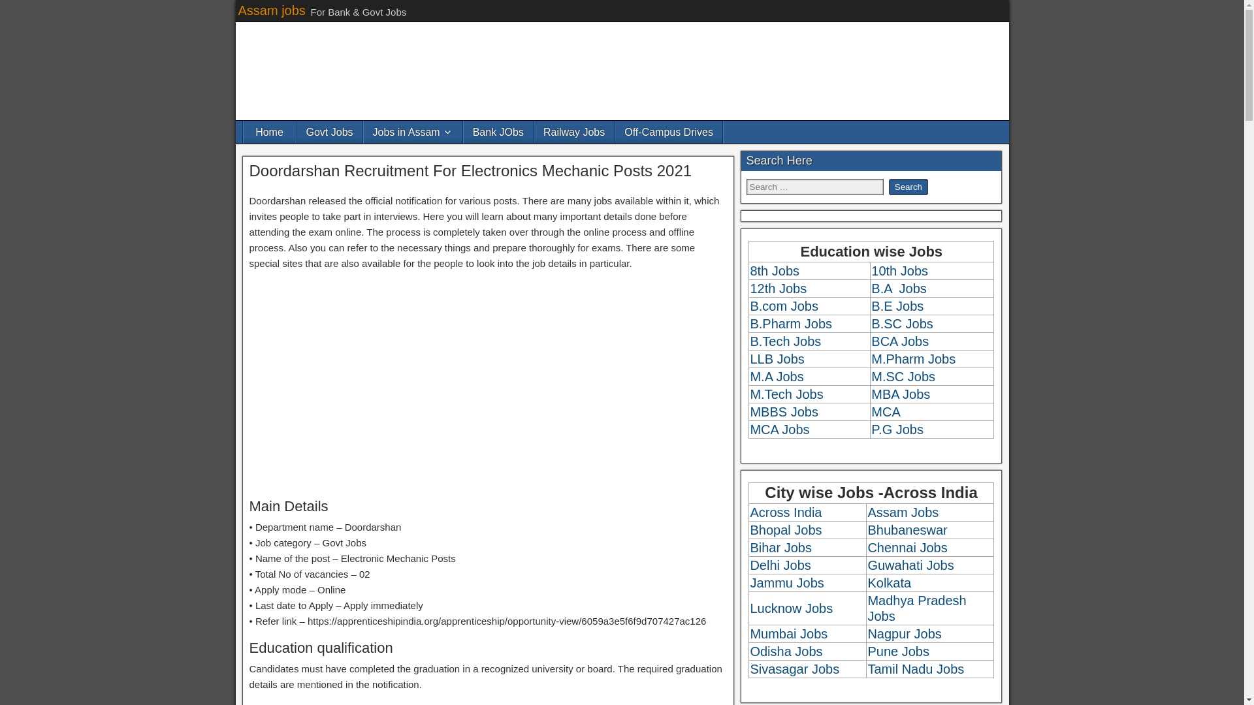 This screenshot has height=705, width=1254. Describe the element at coordinates (908, 187) in the screenshot. I see `Search` at that location.